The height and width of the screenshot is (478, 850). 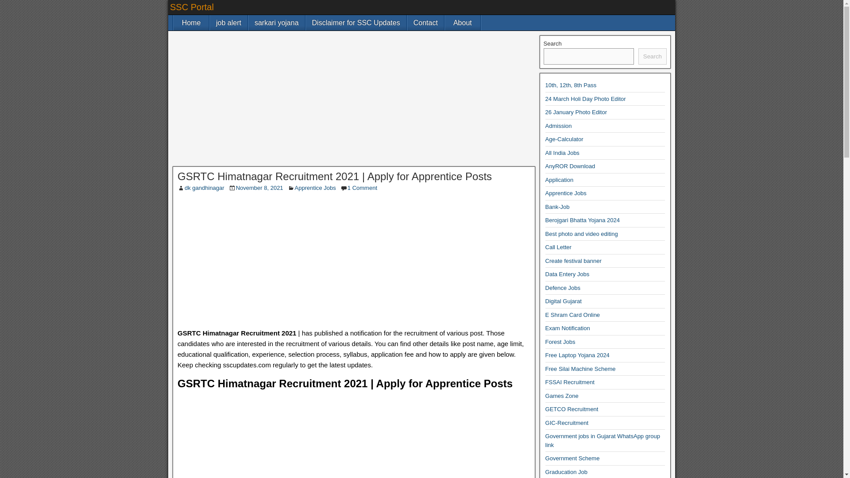 What do you see at coordinates (354, 262) in the screenshot?
I see `Advertisement` at bounding box center [354, 262].